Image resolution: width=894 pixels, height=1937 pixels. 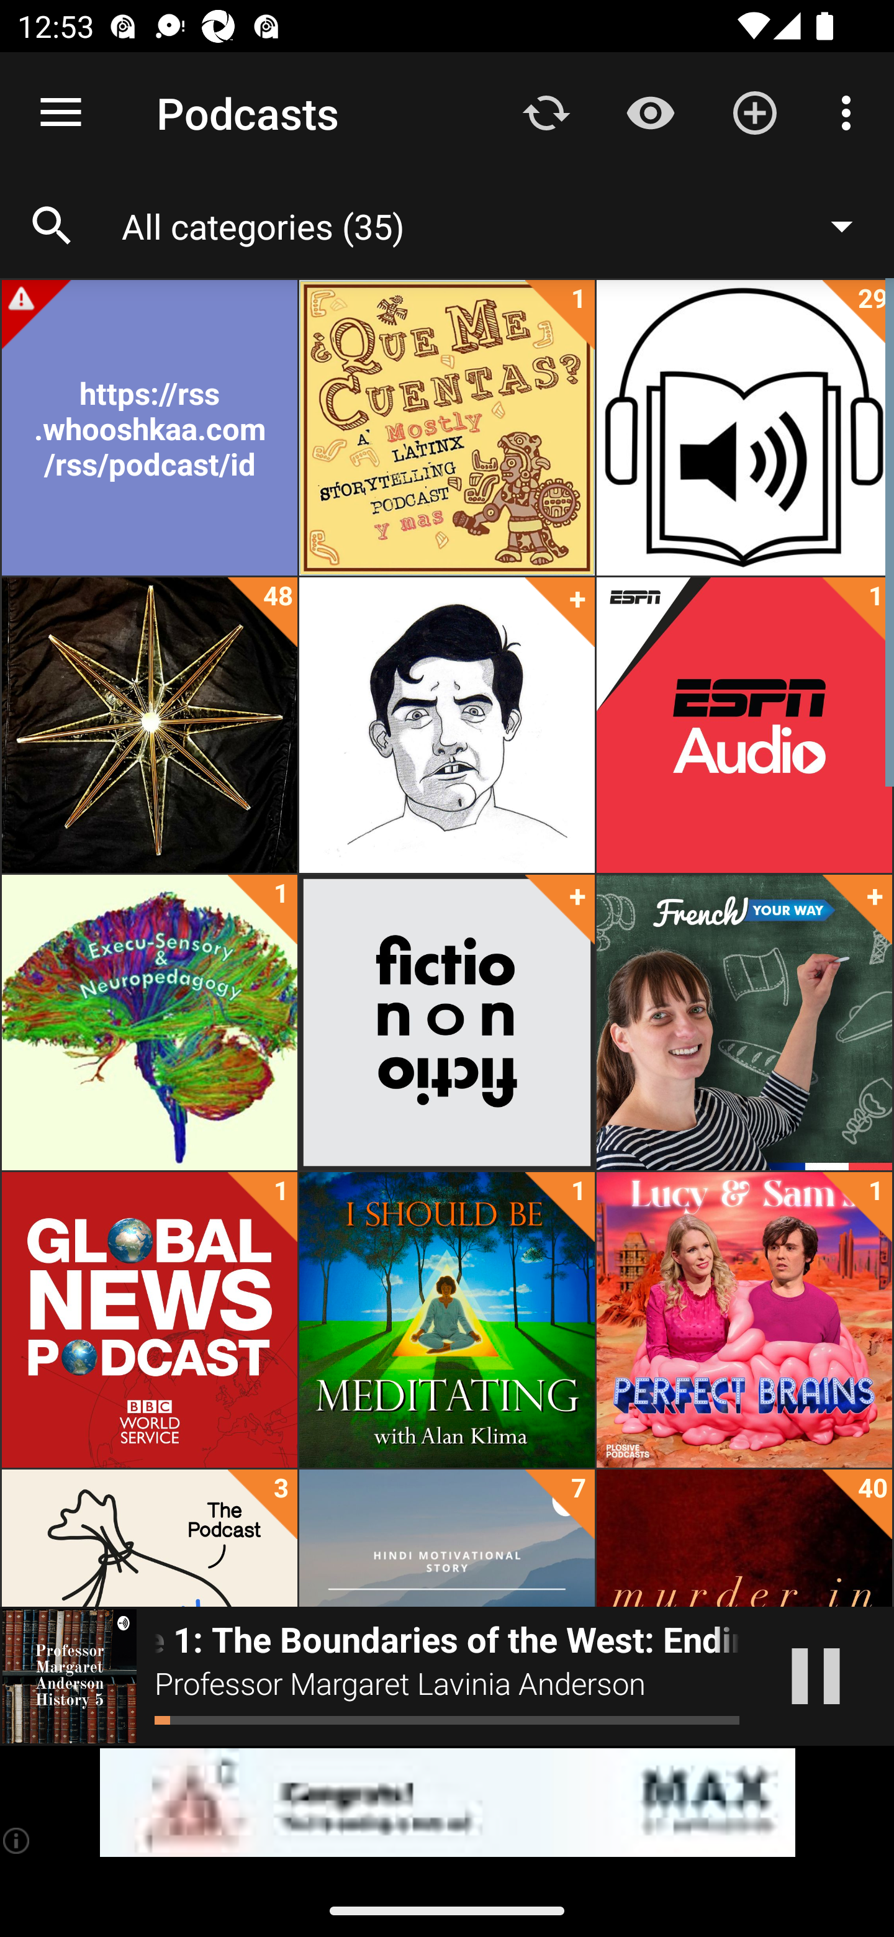 I want to click on Search, so click(x=52, y=226).